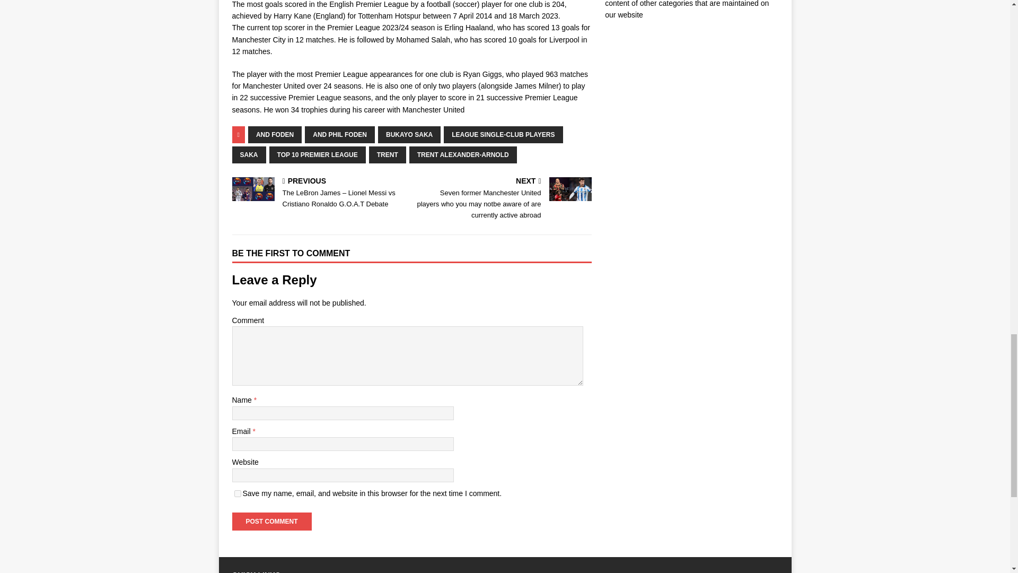 The image size is (1018, 573). What do you see at coordinates (409, 135) in the screenshot?
I see `BUKAYO SAKA` at bounding box center [409, 135].